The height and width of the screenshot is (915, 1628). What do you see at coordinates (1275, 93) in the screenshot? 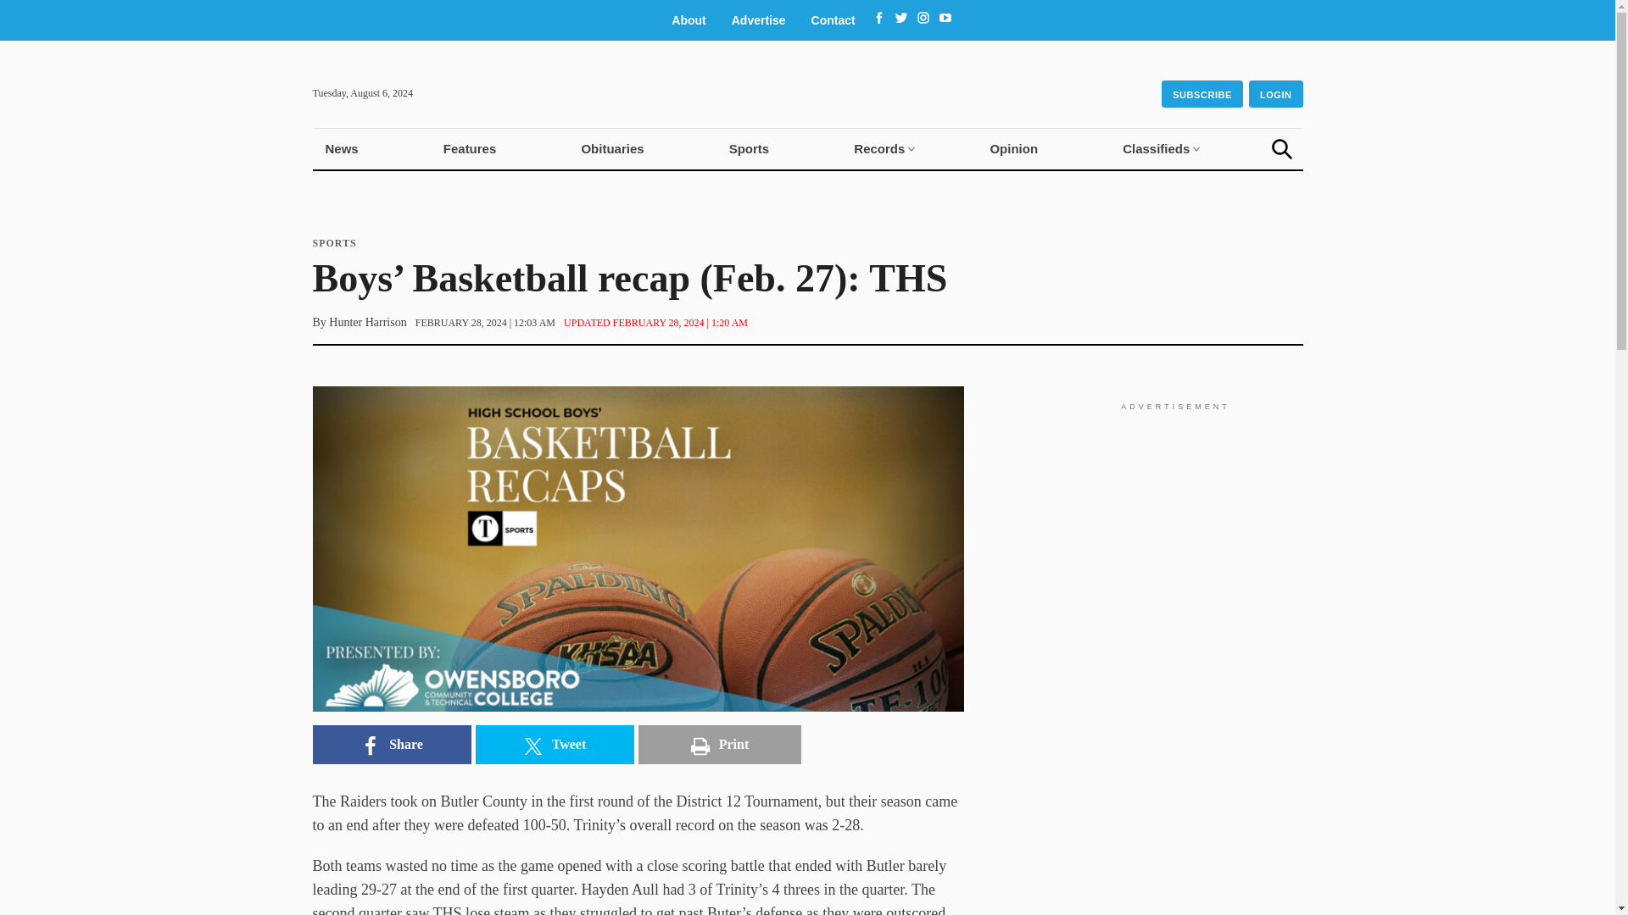
I see `LOGIN` at bounding box center [1275, 93].